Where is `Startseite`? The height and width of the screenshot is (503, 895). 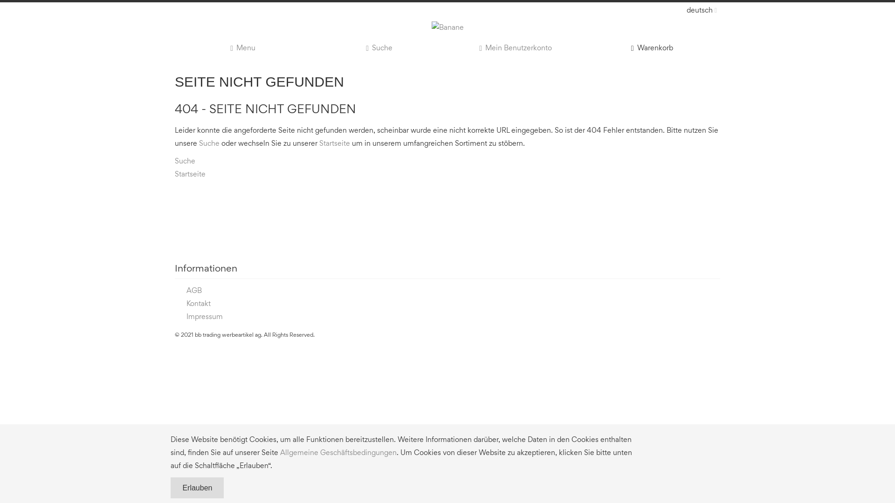 Startseite is located at coordinates (335, 144).